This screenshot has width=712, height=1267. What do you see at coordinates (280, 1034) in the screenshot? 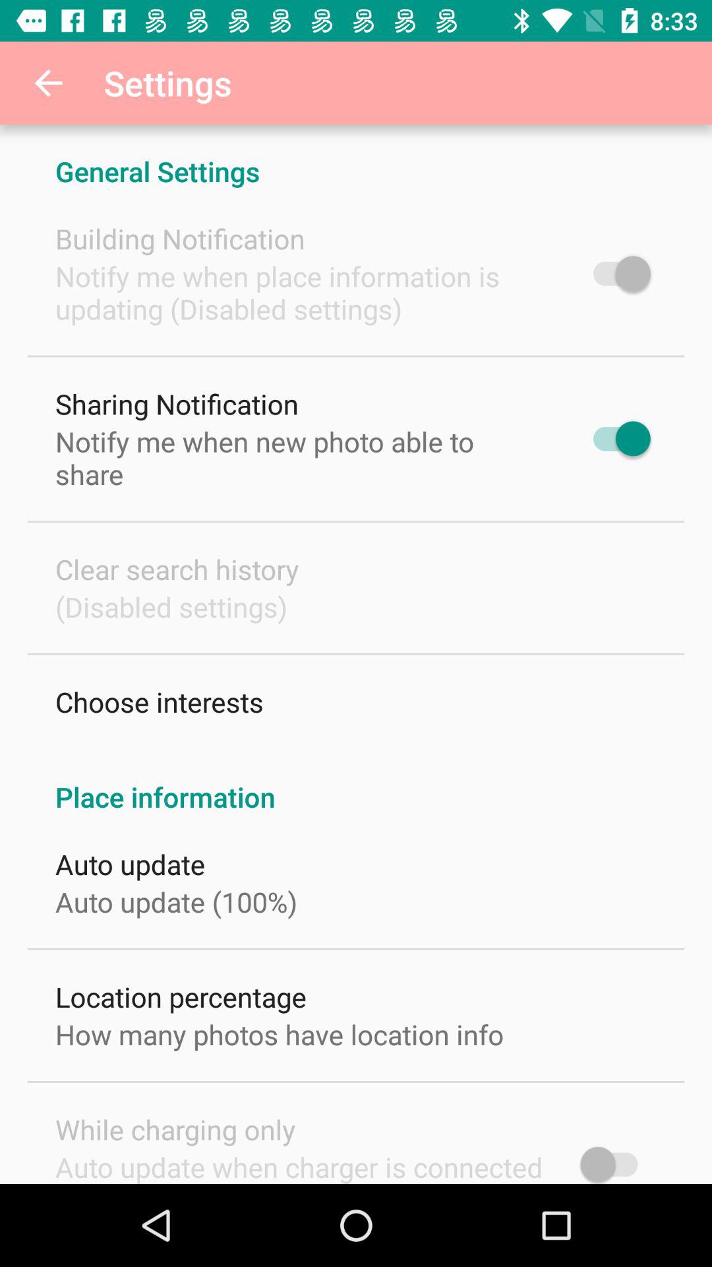
I see `flip until the how many photos item` at bounding box center [280, 1034].